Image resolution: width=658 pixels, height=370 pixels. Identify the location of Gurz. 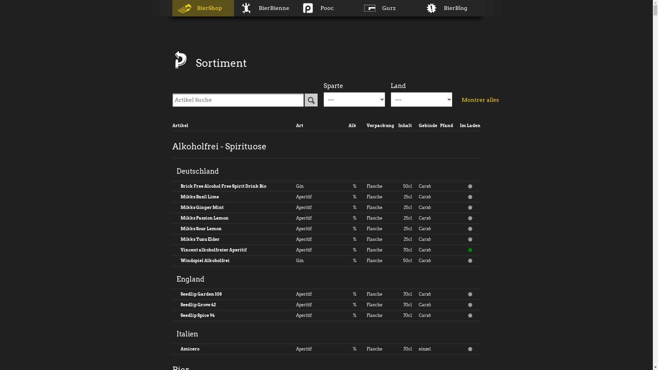
(388, 8).